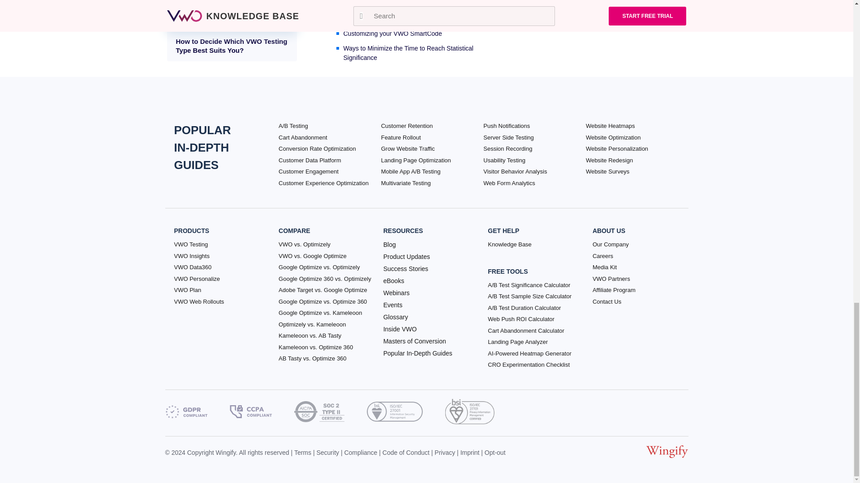 The height and width of the screenshot is (483, 860). Describe the element at coordinates (309, 172) in the screenshot. I see `Customer Engagement` at that location.